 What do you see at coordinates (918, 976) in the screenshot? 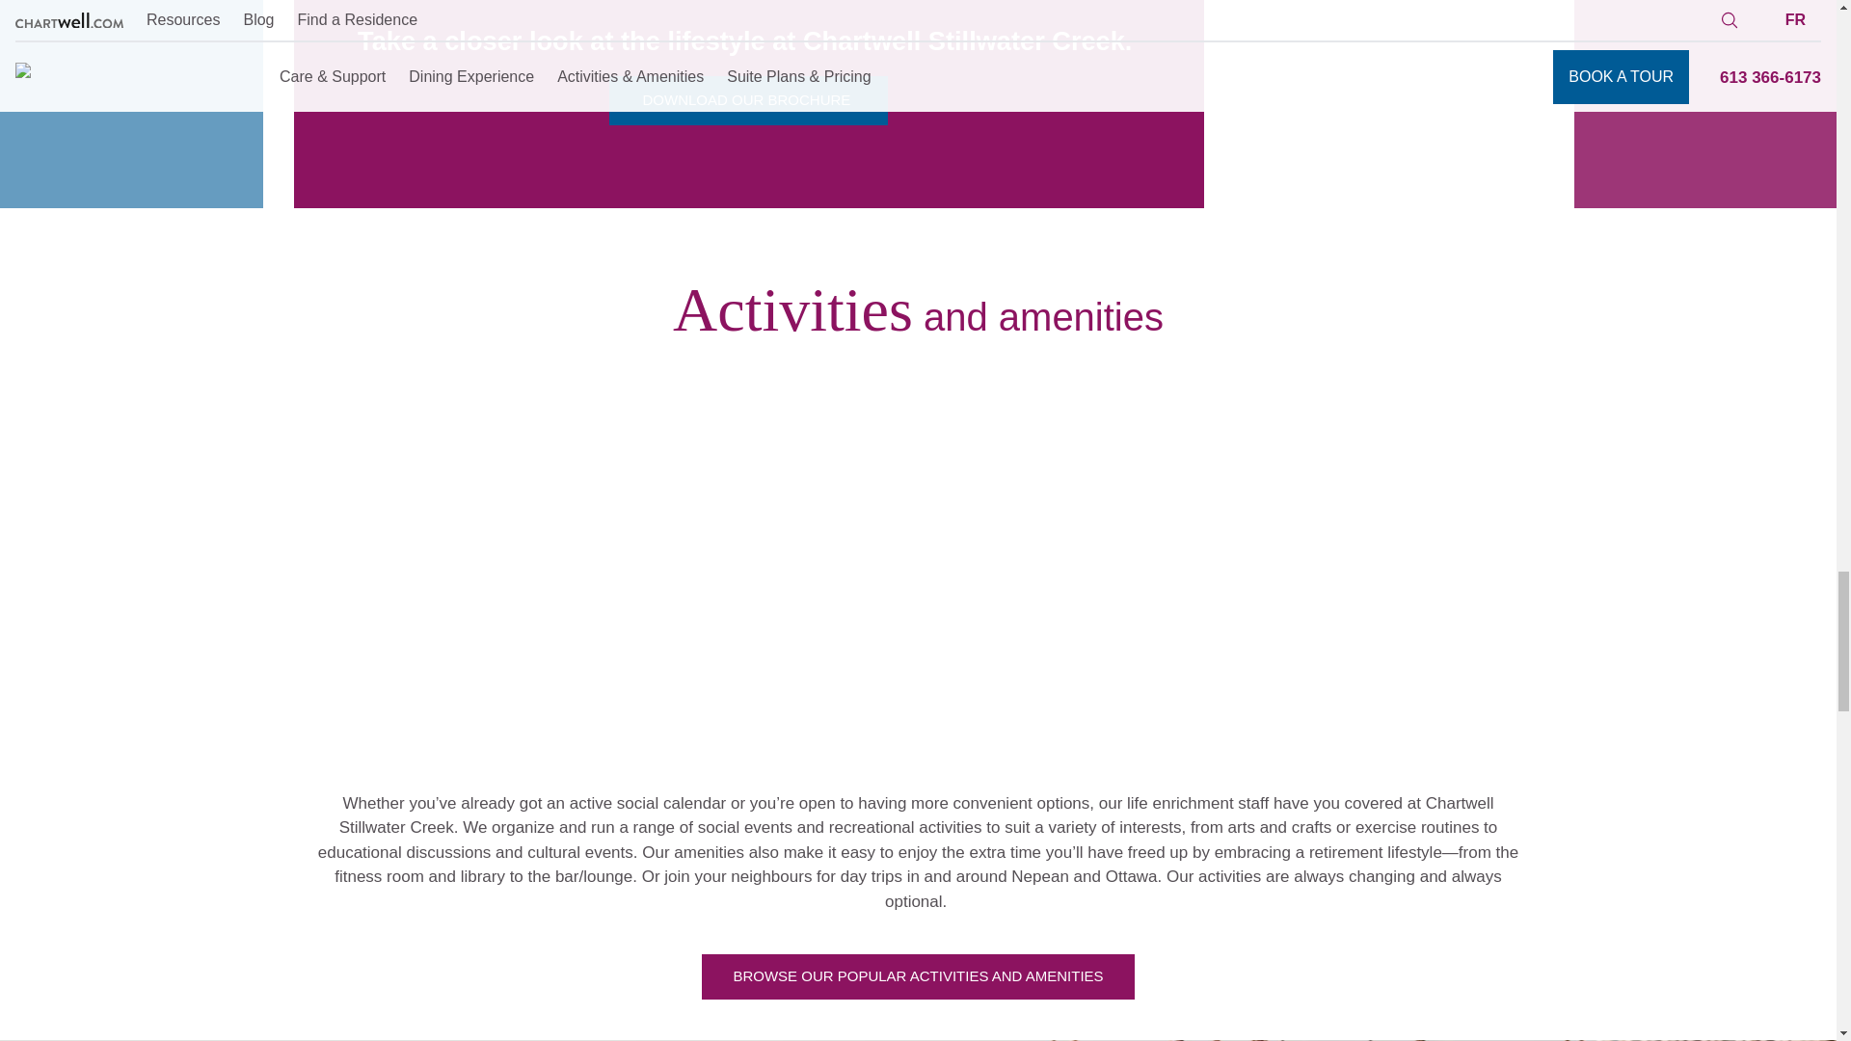
I see `BROWSE OUR POPULAR ACTIVITIES AND AMENITIES` at bounding box center [918, 976].